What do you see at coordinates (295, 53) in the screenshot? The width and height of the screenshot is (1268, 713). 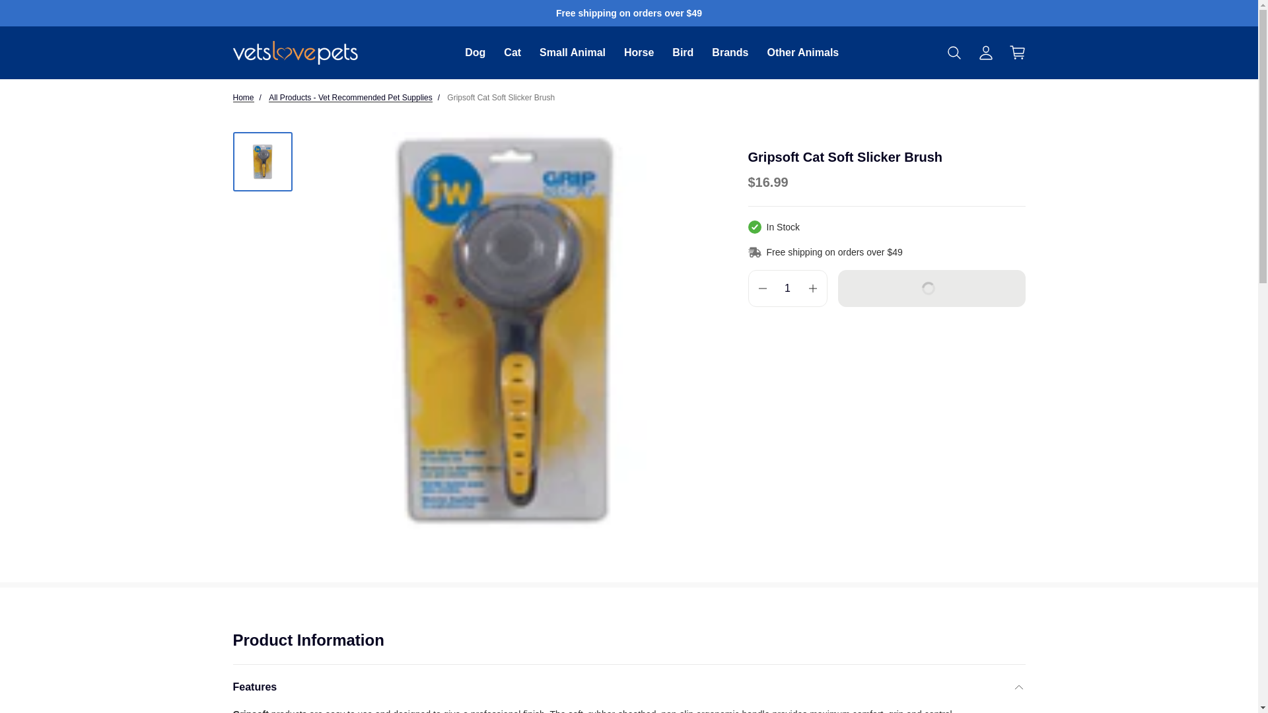 I see `Vets Love Pets` at bounding box center [295, 53].